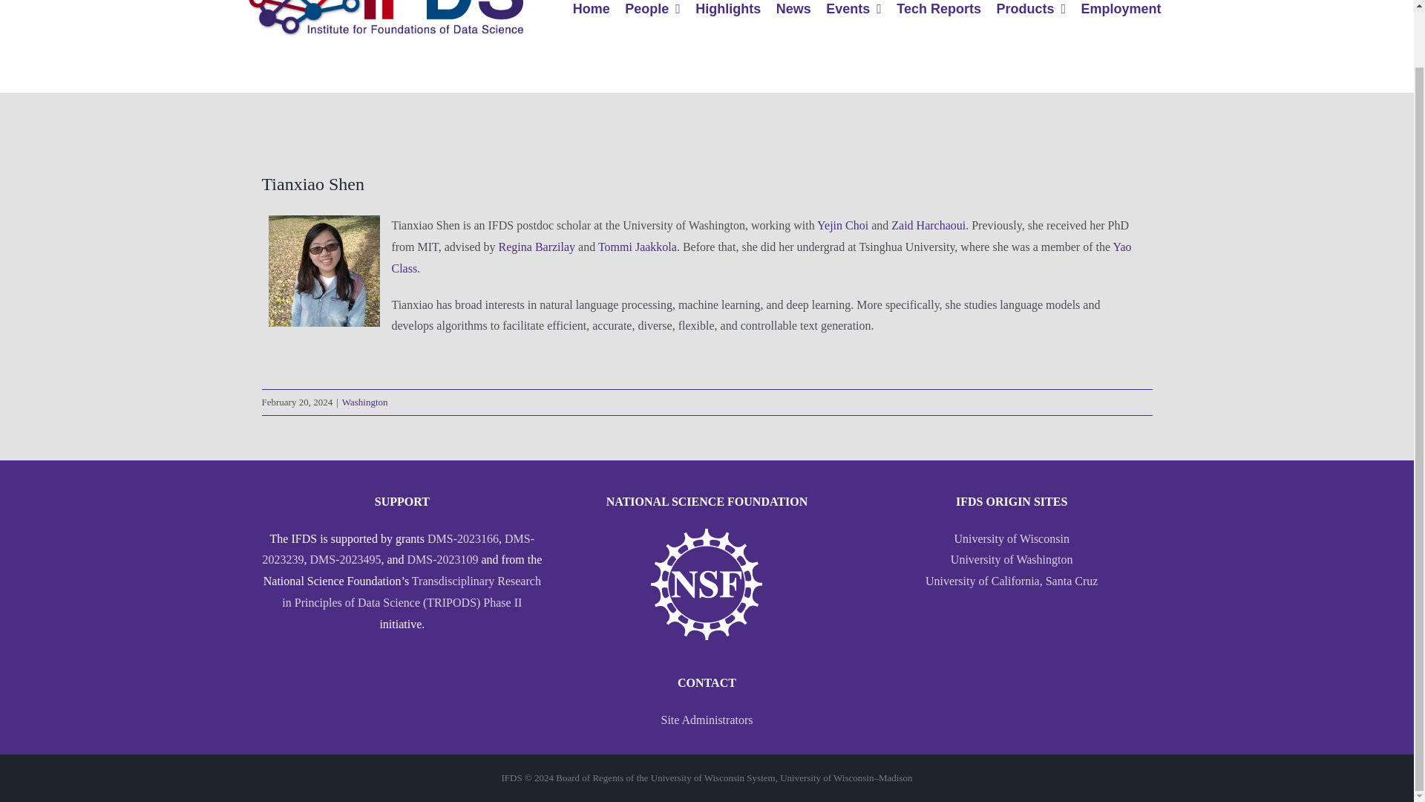 This screenshot has width=1425, height=802. I want to click on News, so click(793, 9).